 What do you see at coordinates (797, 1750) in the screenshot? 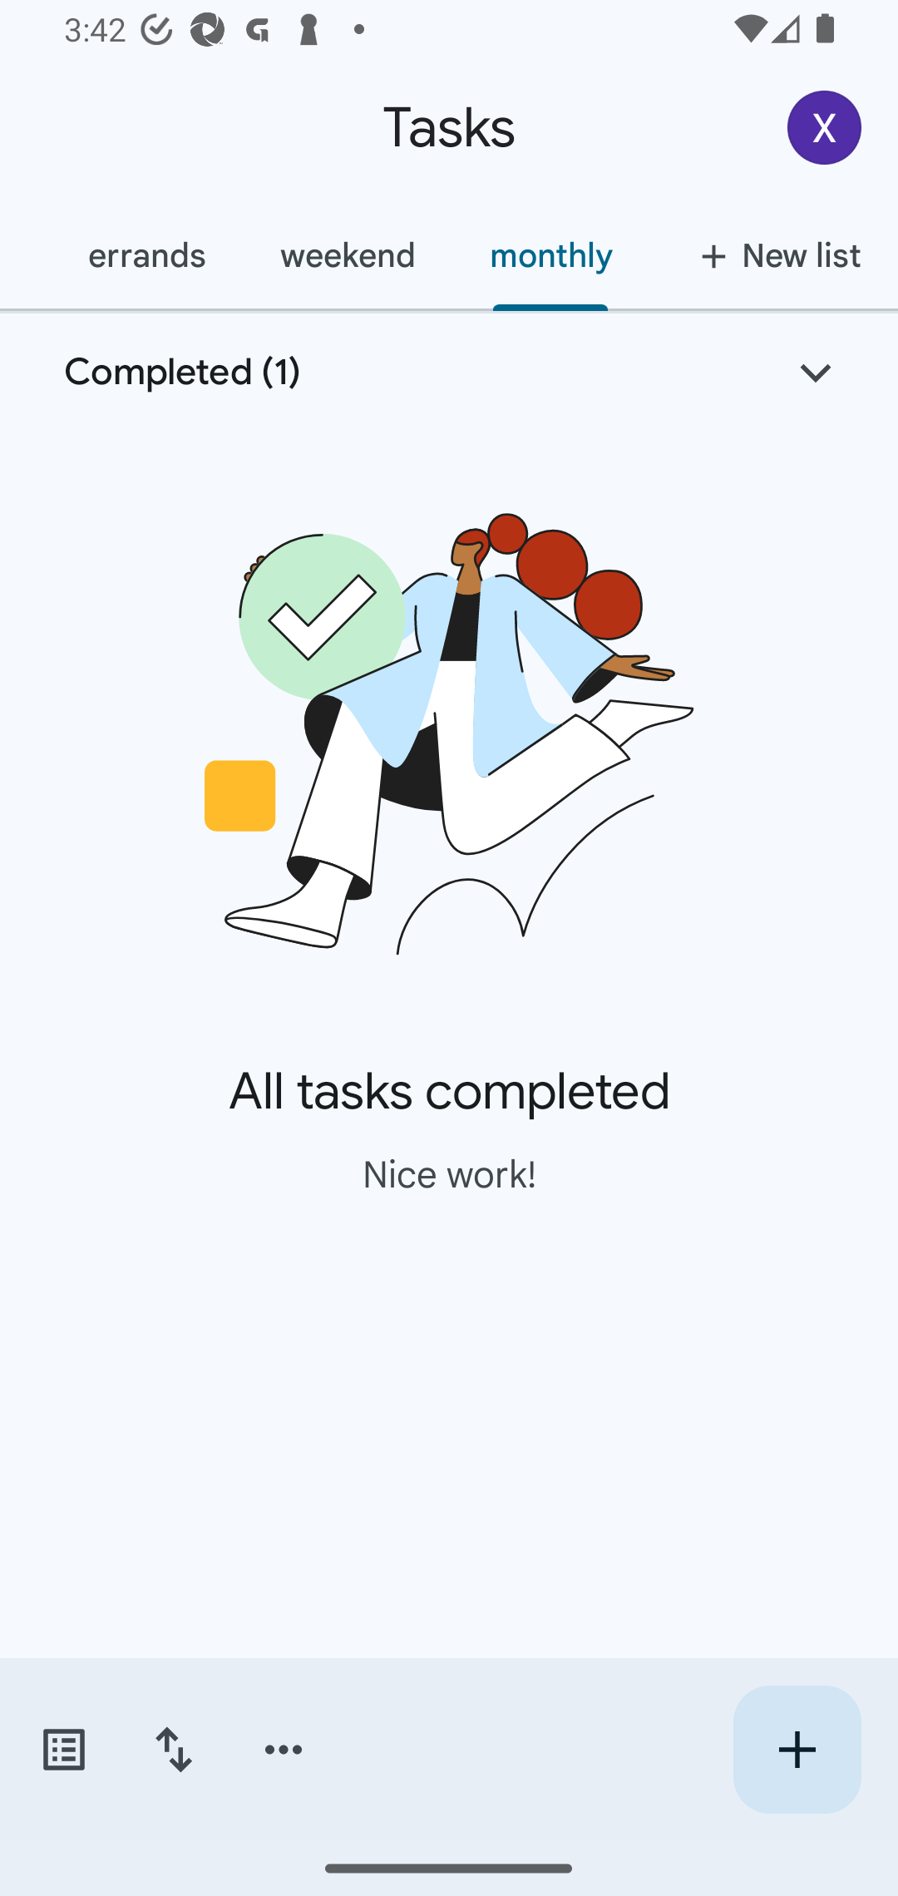
I see `Create new task` at bounding box center [797, 1750].